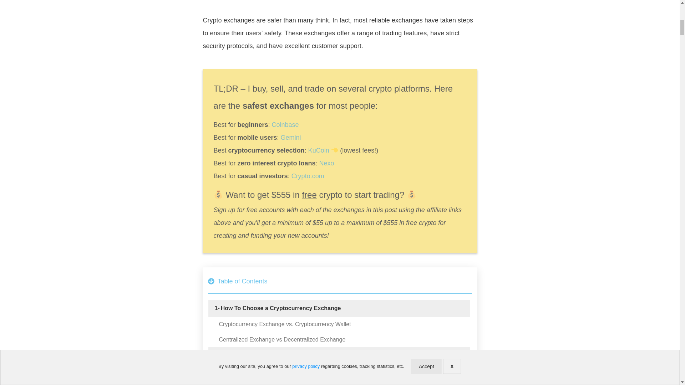 This screenshot has width=685, height=385. I want to click on Nexo, so click(326, 163).